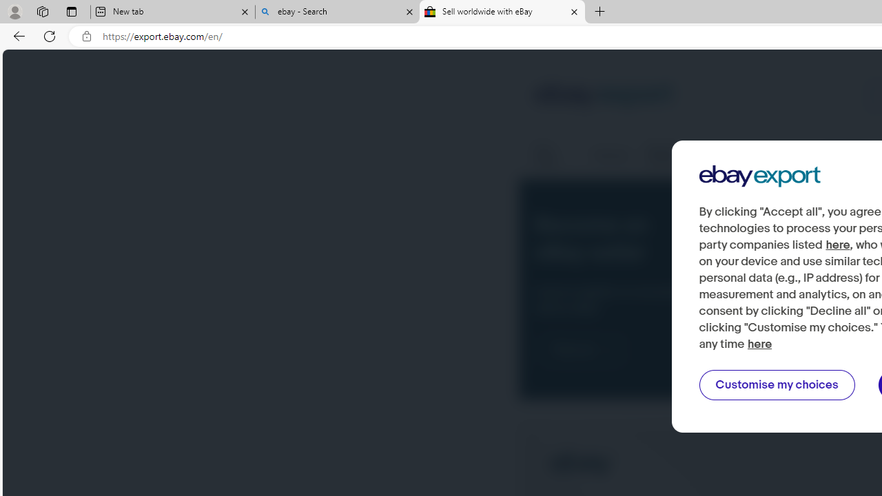  What do you see at coordinates (554, 156) in the screenshot?
I see `First steps` at bounding box center [554, 156].